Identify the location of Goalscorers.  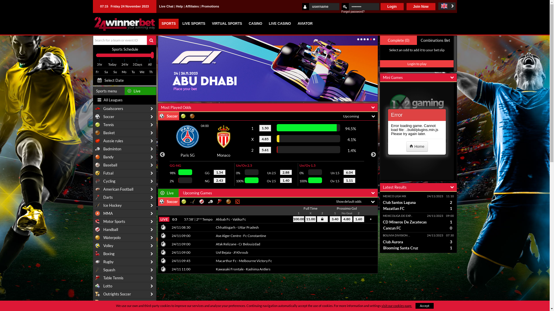
(124, 109).